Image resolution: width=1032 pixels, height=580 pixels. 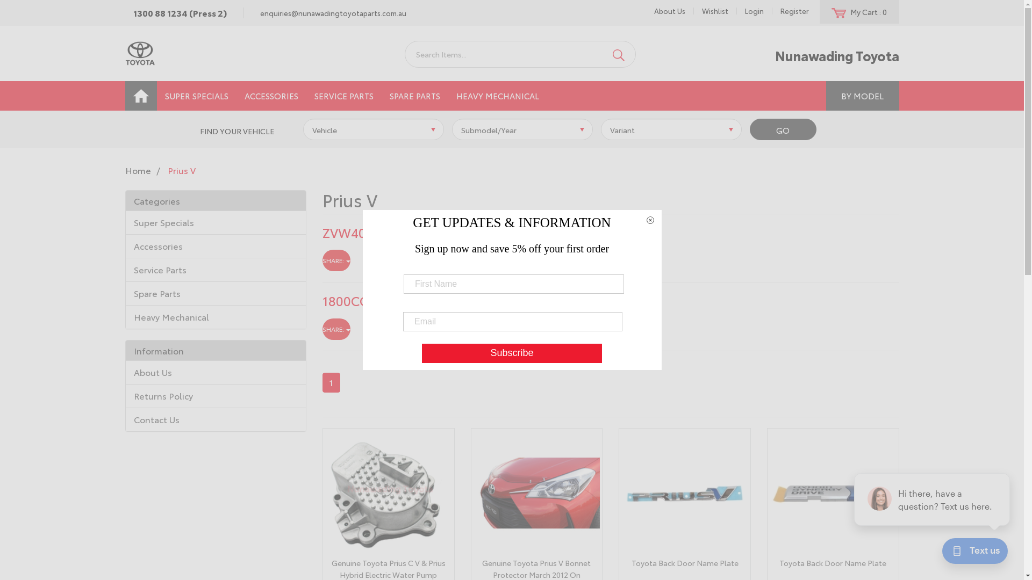 What do you see at coordinates (670, 11) in the screenshot?
I see `About Us` at bounding box center [670, 11].